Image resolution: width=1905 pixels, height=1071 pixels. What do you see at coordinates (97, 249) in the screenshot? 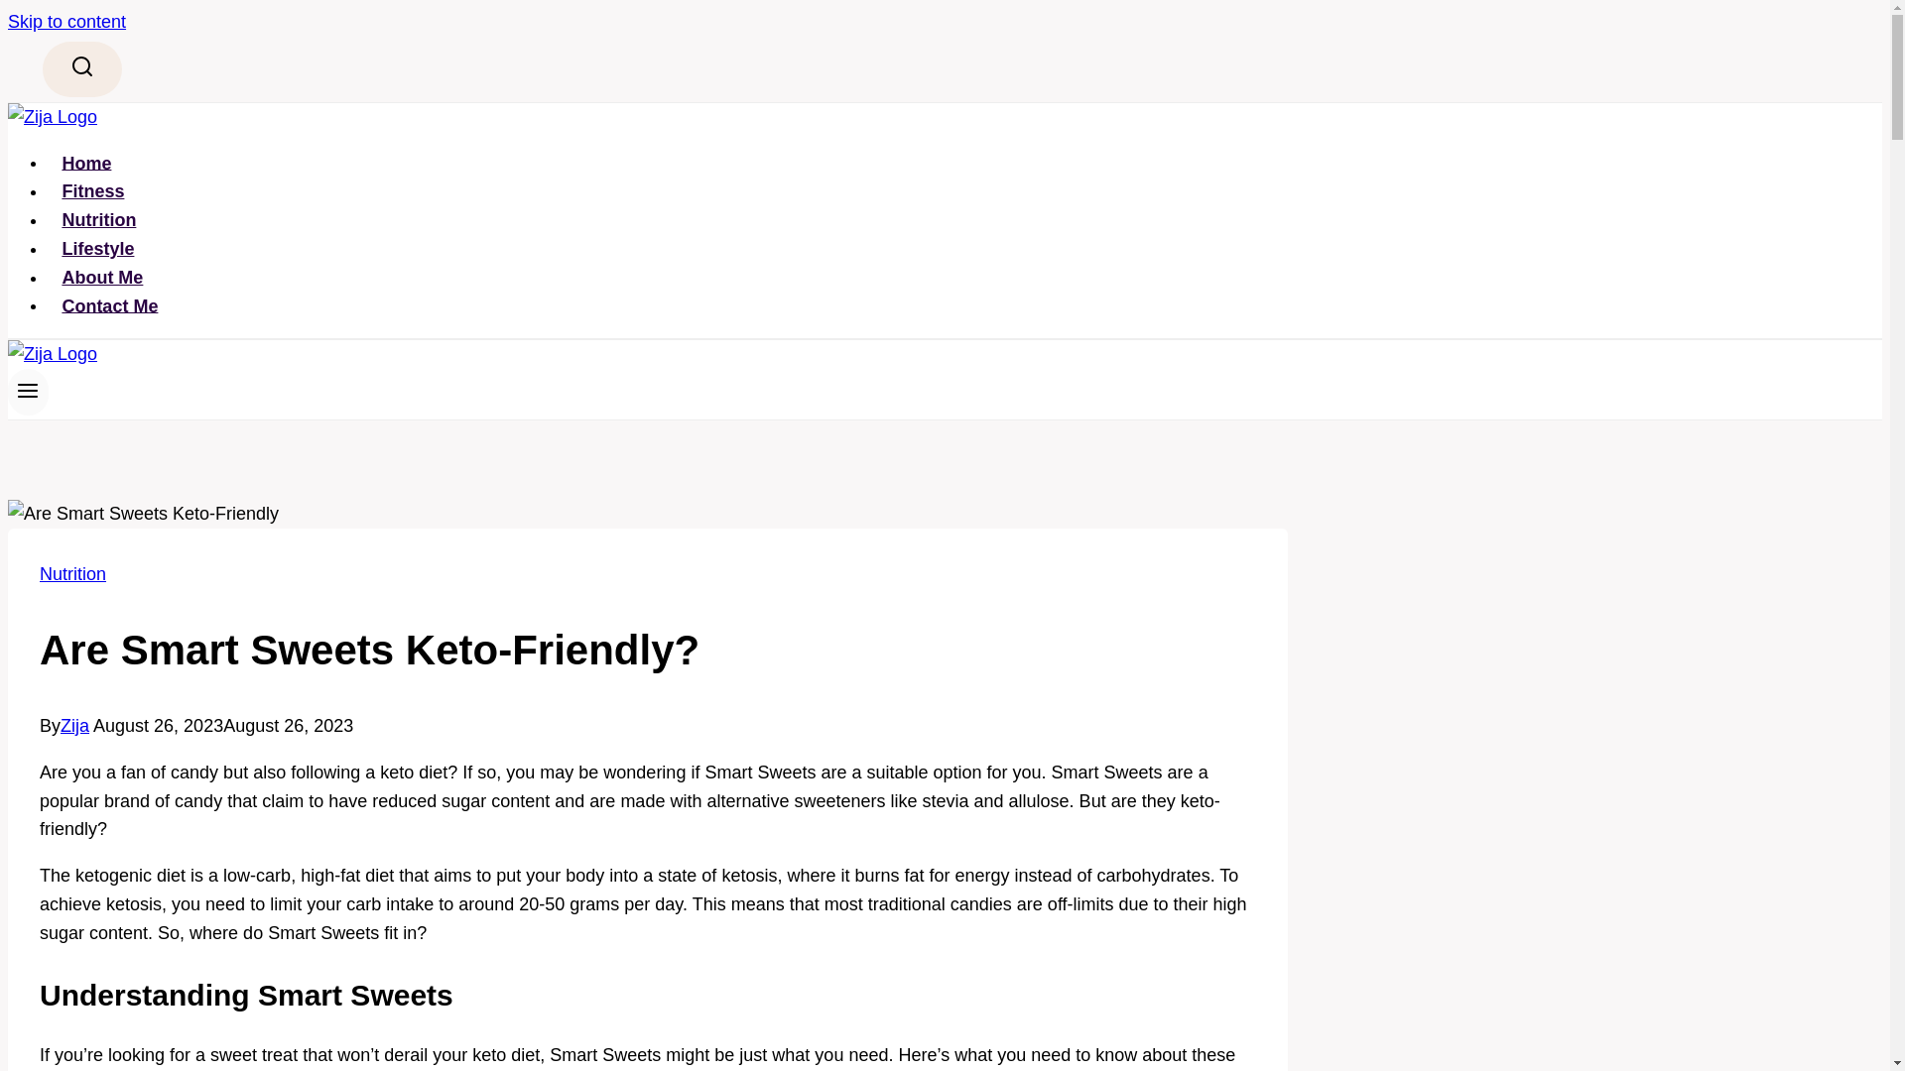
I see `Lifestyle` at bounding box center [97, 249].